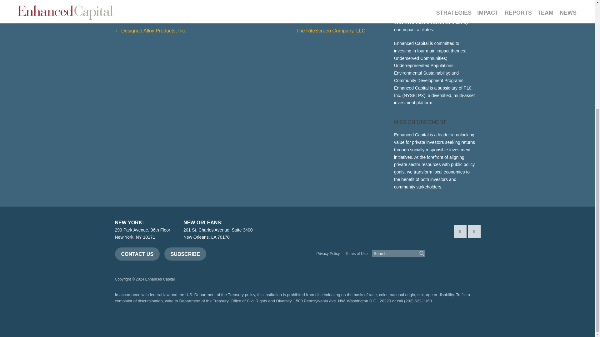  I want to click on SUBSCRIBE, so click(185, 254).